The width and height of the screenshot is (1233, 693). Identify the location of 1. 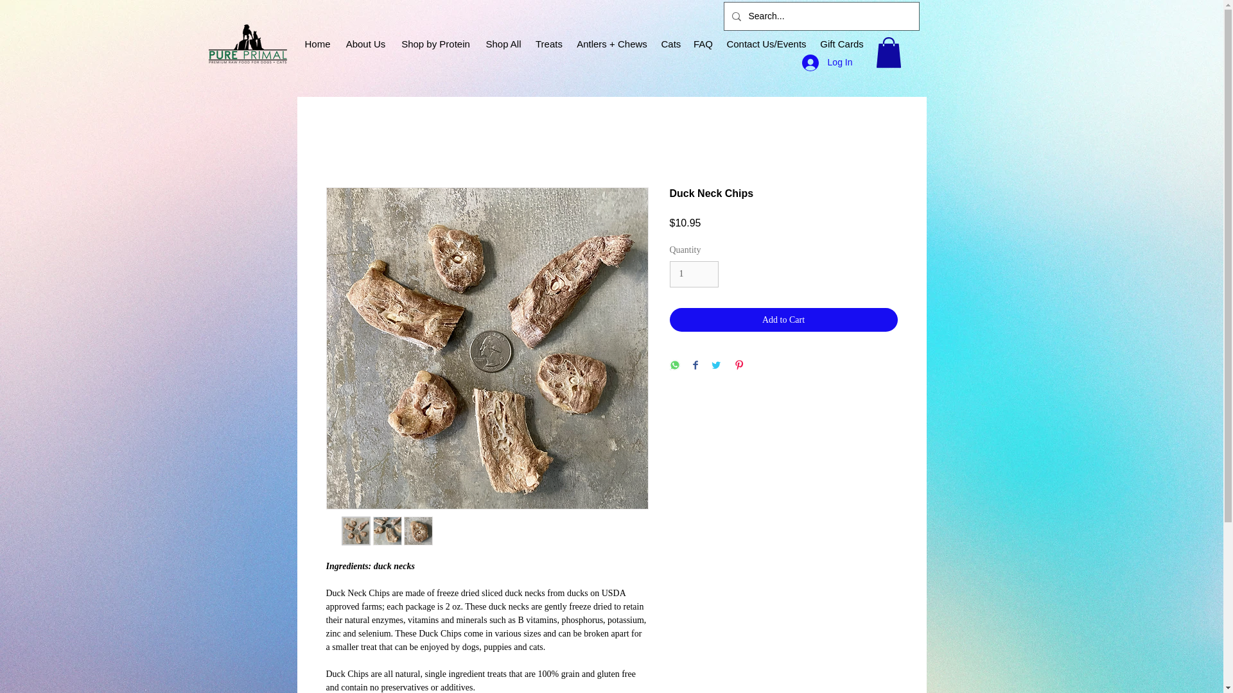
(694, 275).